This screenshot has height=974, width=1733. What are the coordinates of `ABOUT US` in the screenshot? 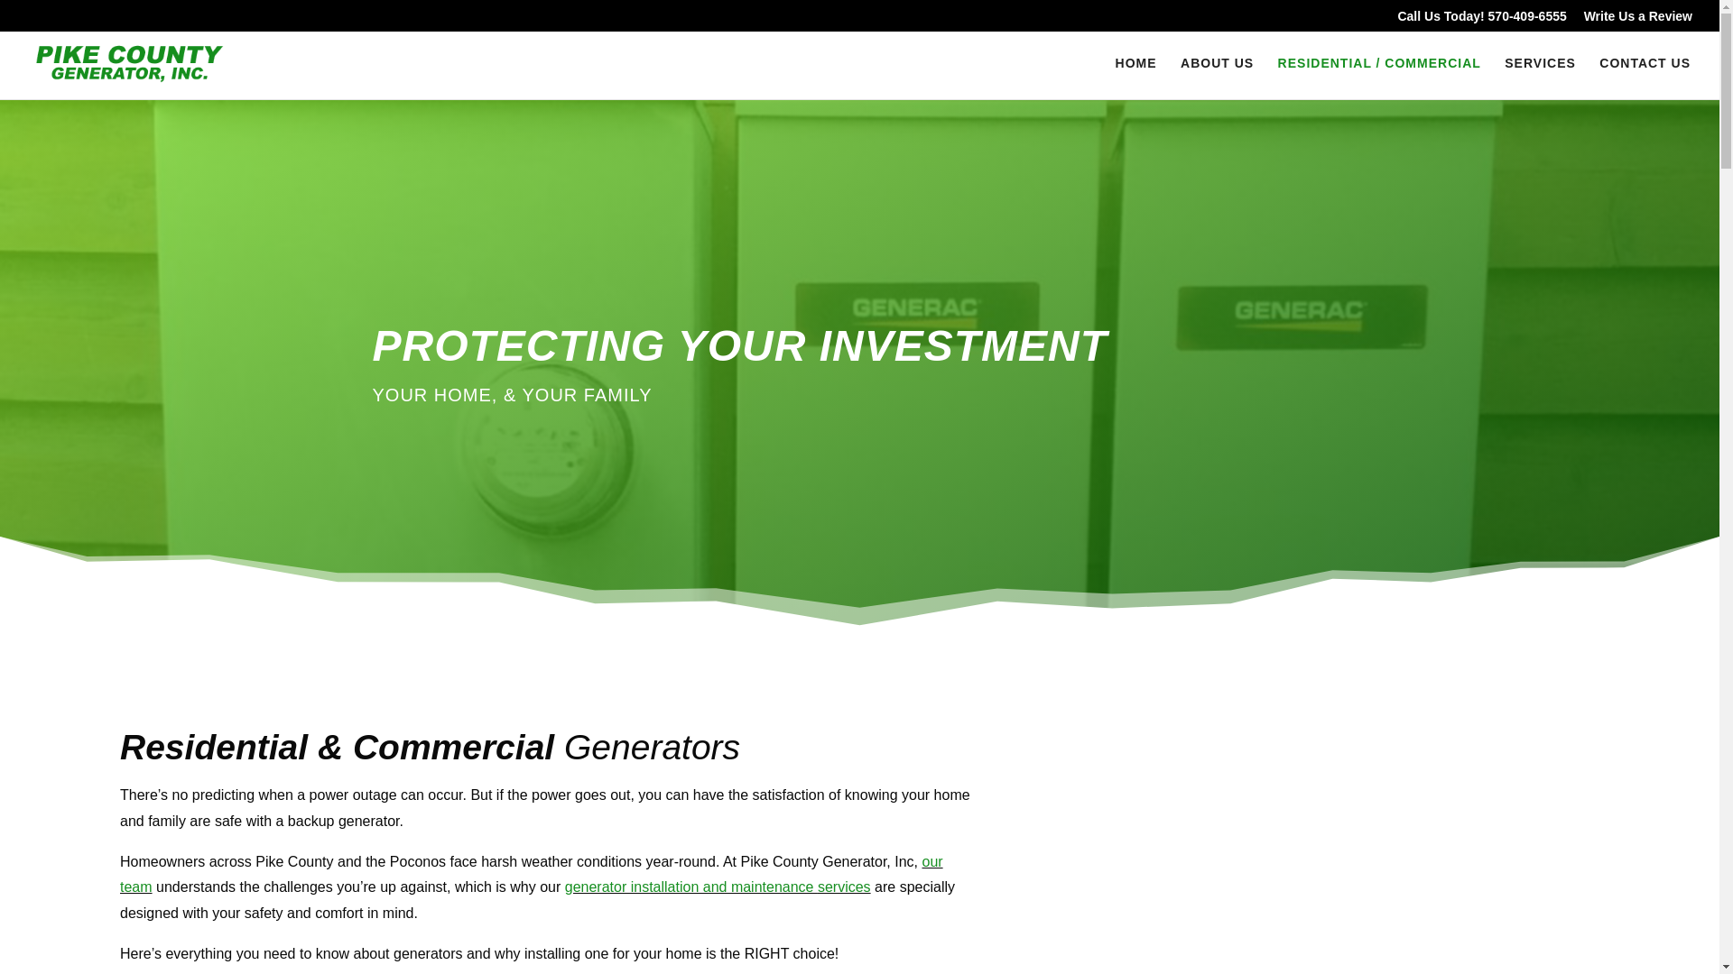 It's located at (1217, 78).